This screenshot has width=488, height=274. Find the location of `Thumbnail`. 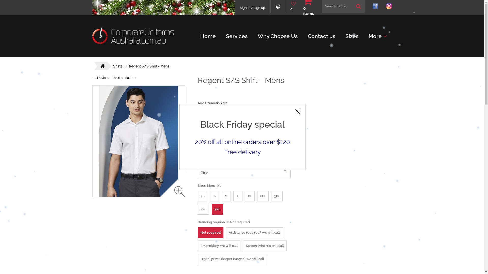

Thumbnail is located at coordinates (139, 141).